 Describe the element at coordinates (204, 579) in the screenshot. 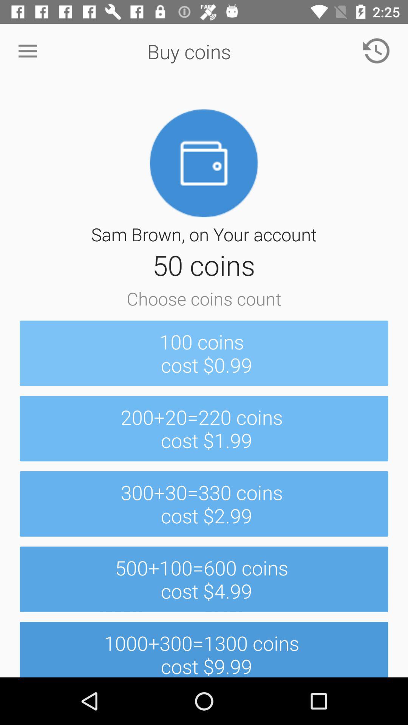

I see `swipe to 500 100 600 icon` at that location.